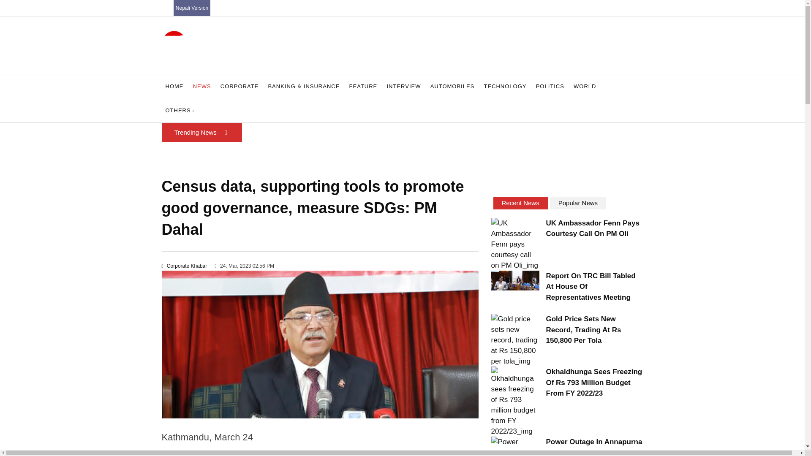  What do you see at coordinates (174, 86) in the screenshot?
I see `HOME` at bounding box center [174, 86].